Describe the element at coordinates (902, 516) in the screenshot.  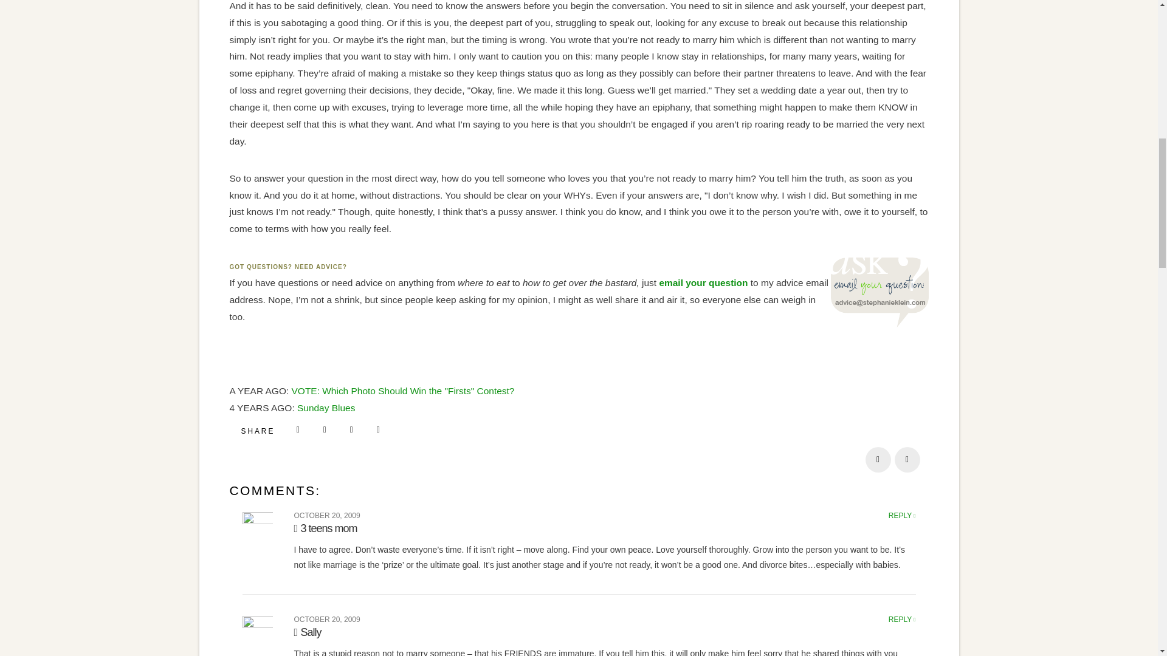
I see `REPLY` at that location.